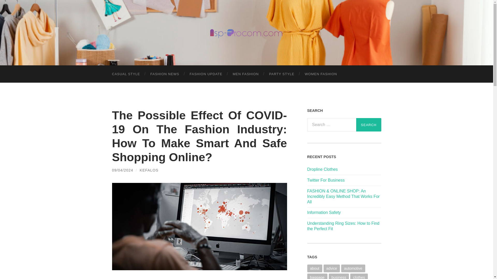 Image resolution: width=497 pixels, height=279 pixels. Describe the element at coordinates (344, 213) in the screenshot. I see `Information Safety` at that location.